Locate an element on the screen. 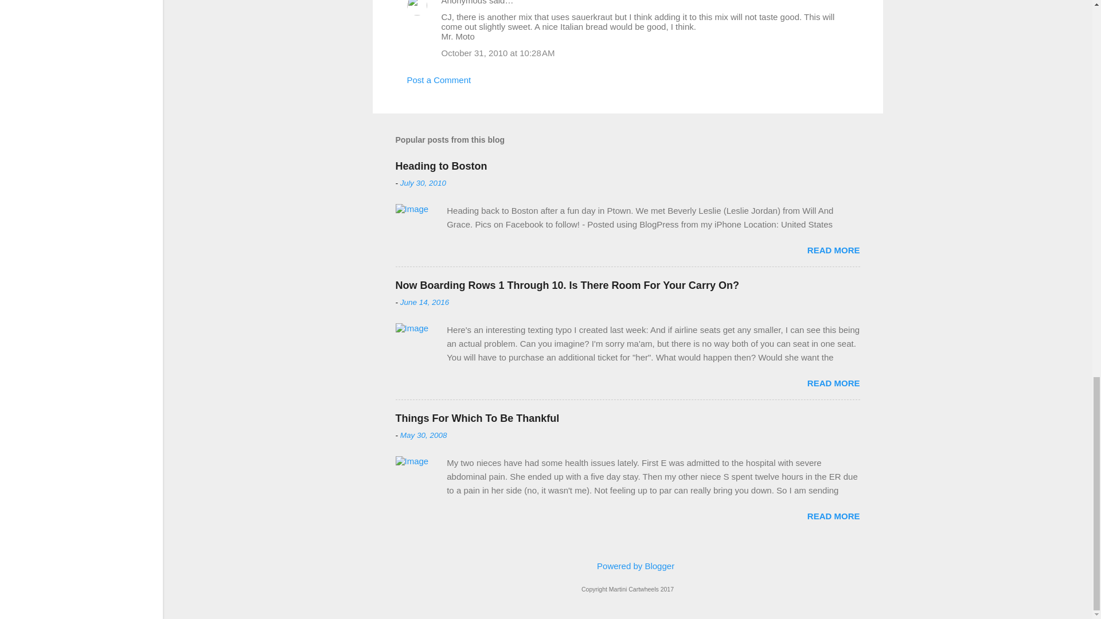 Image resolution: width=1101 pixels, height=619 pixels. July 30, 2010 is located at coordinates (423, 183).